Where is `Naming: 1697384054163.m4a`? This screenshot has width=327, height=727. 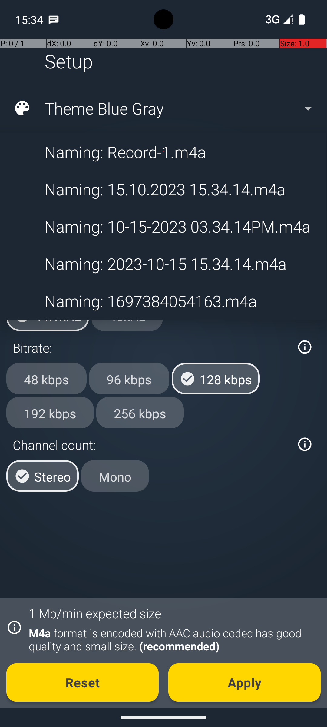 Naming: 1697384054163.m4a is located at coordinates (163, 301).